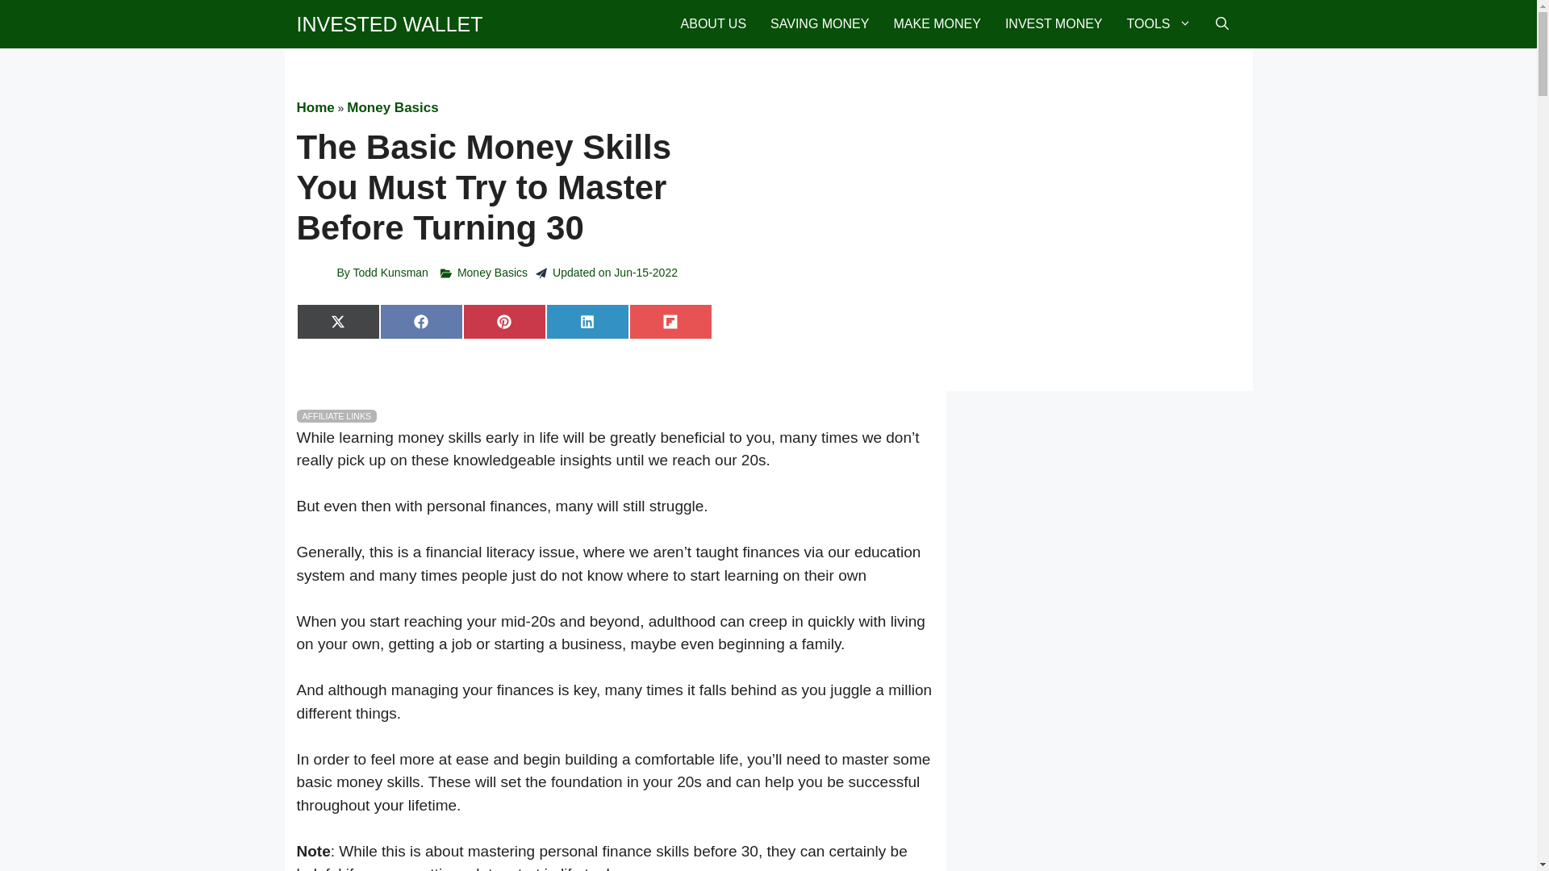 Image resolution: width=1549 pixels, height=871 pixels. Describe the element at coordinates (492, 273) in the screenshot. I see `Money Basics` at that location.